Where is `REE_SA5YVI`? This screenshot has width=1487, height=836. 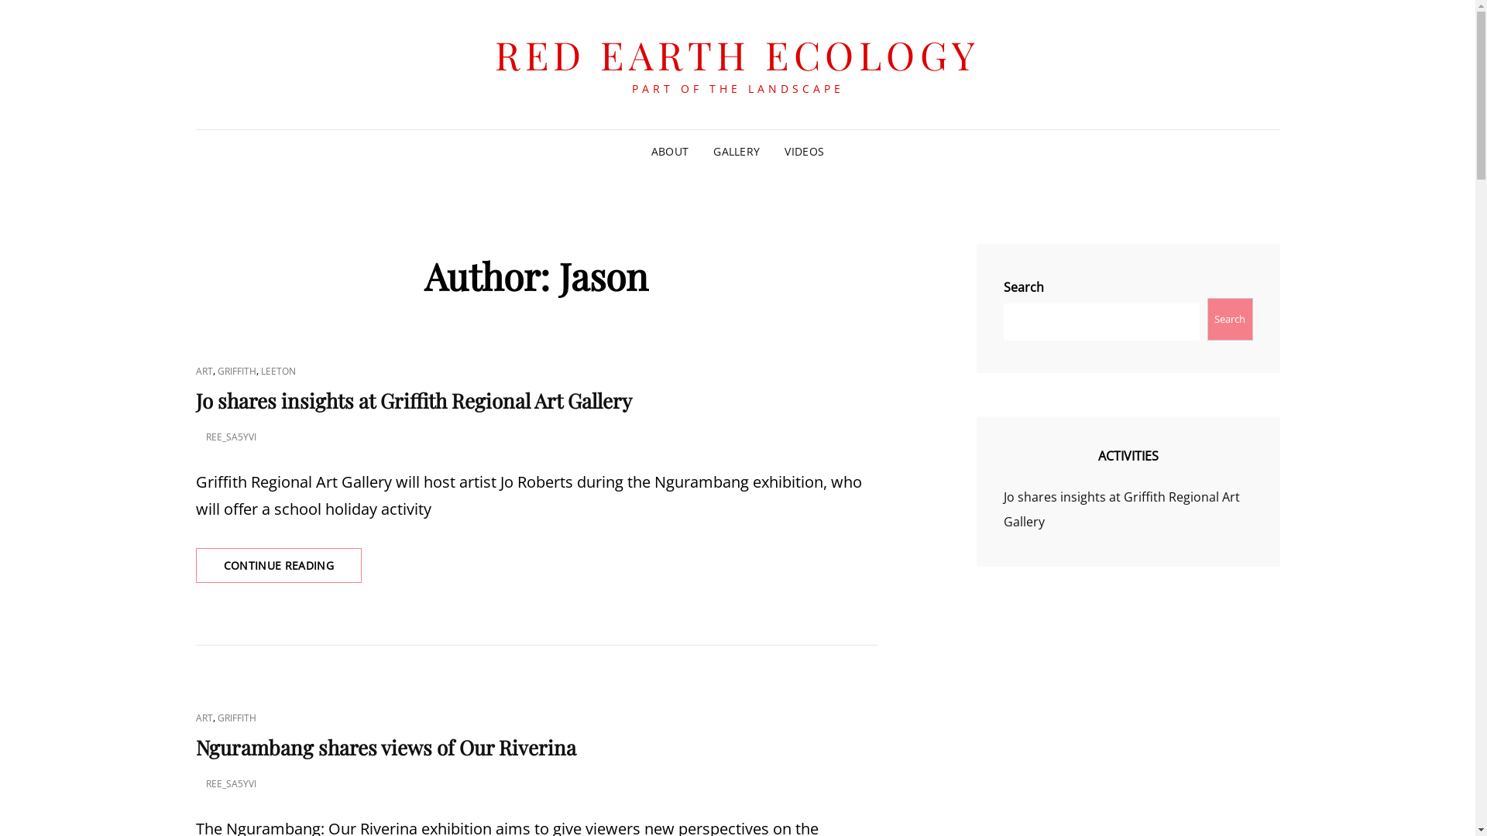
REE_SA5YVI is located at coordinates (231, 437).